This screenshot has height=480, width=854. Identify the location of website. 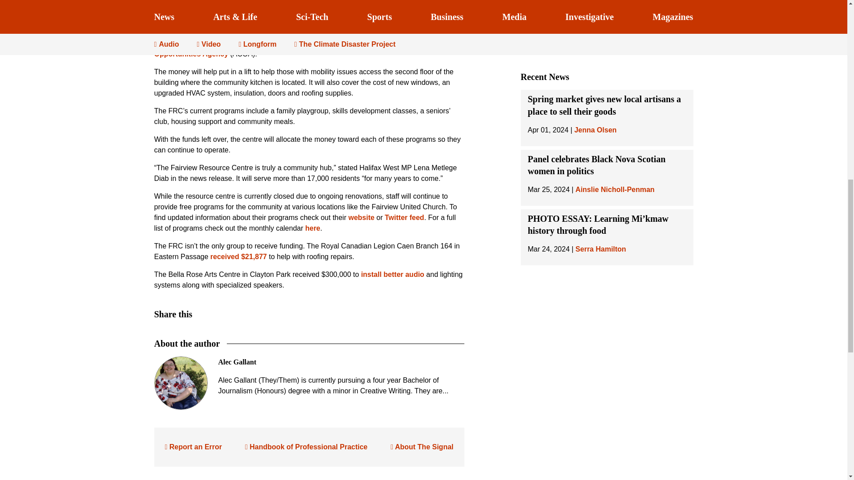
(361, 217).